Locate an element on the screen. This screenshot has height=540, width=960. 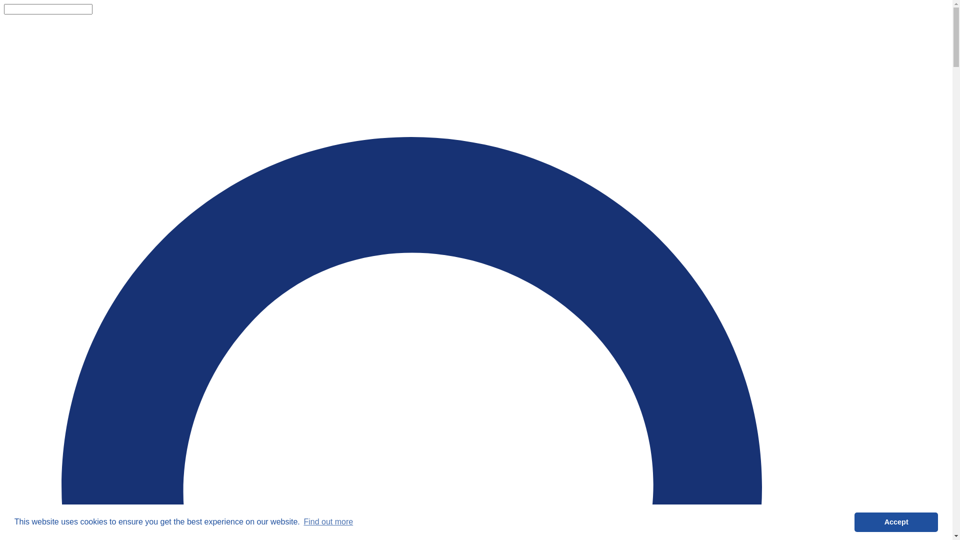
Find out more is located at coordinates (328, 522).